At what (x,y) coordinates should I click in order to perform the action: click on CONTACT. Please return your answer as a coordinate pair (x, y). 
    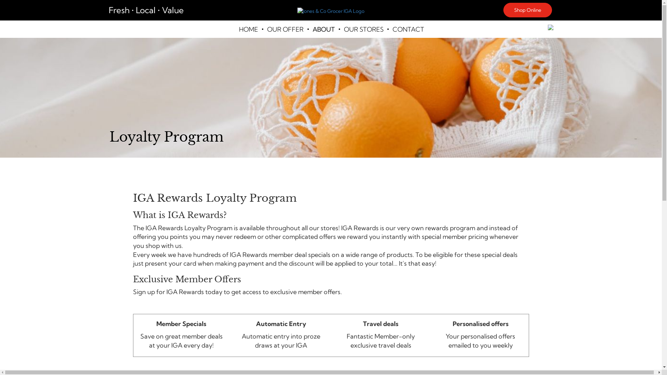
    Looking at the image, I should click on (408, 29).